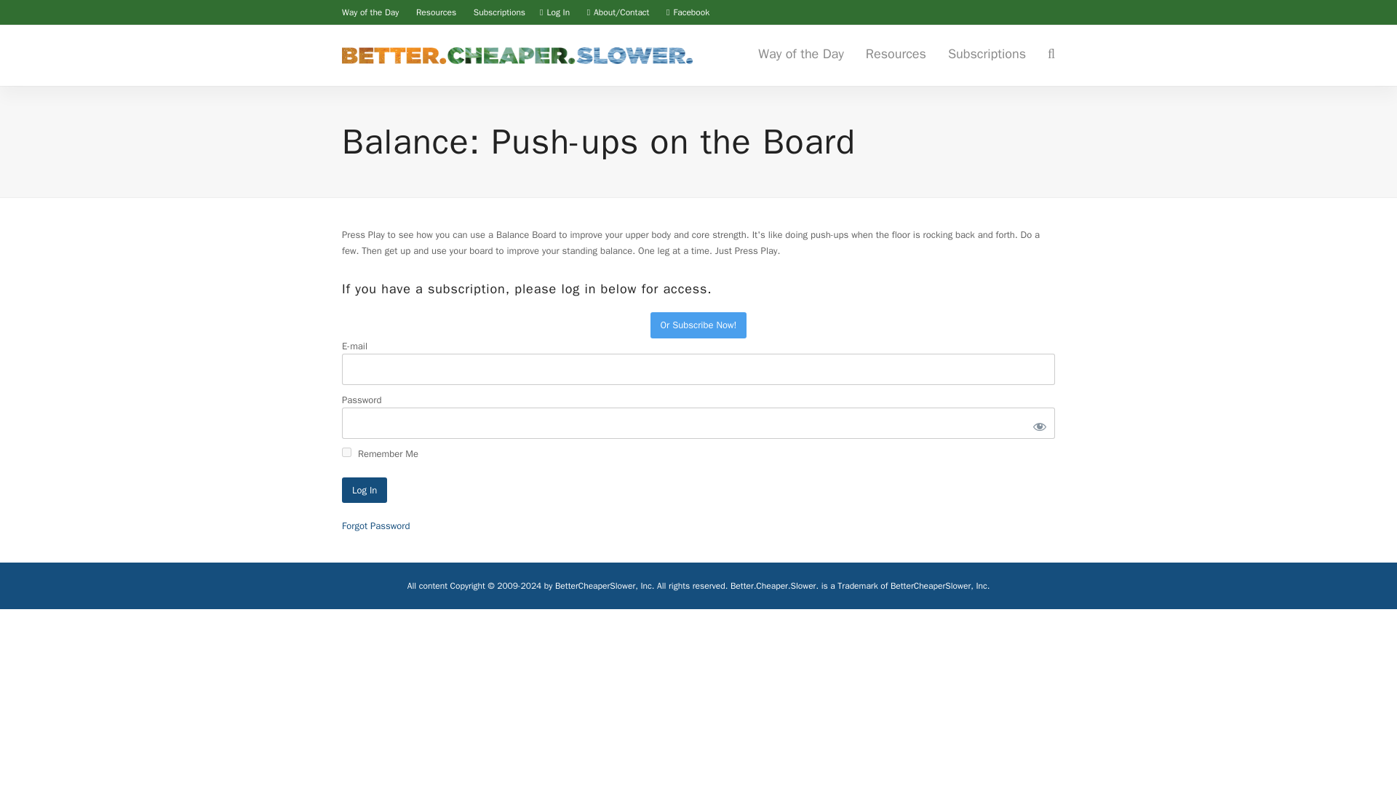 This screenshot has height=786, width=1397. What do you see at coordinates (557, 12) in the screenshot?
I see `Log In` at bounding box center [557, 12].